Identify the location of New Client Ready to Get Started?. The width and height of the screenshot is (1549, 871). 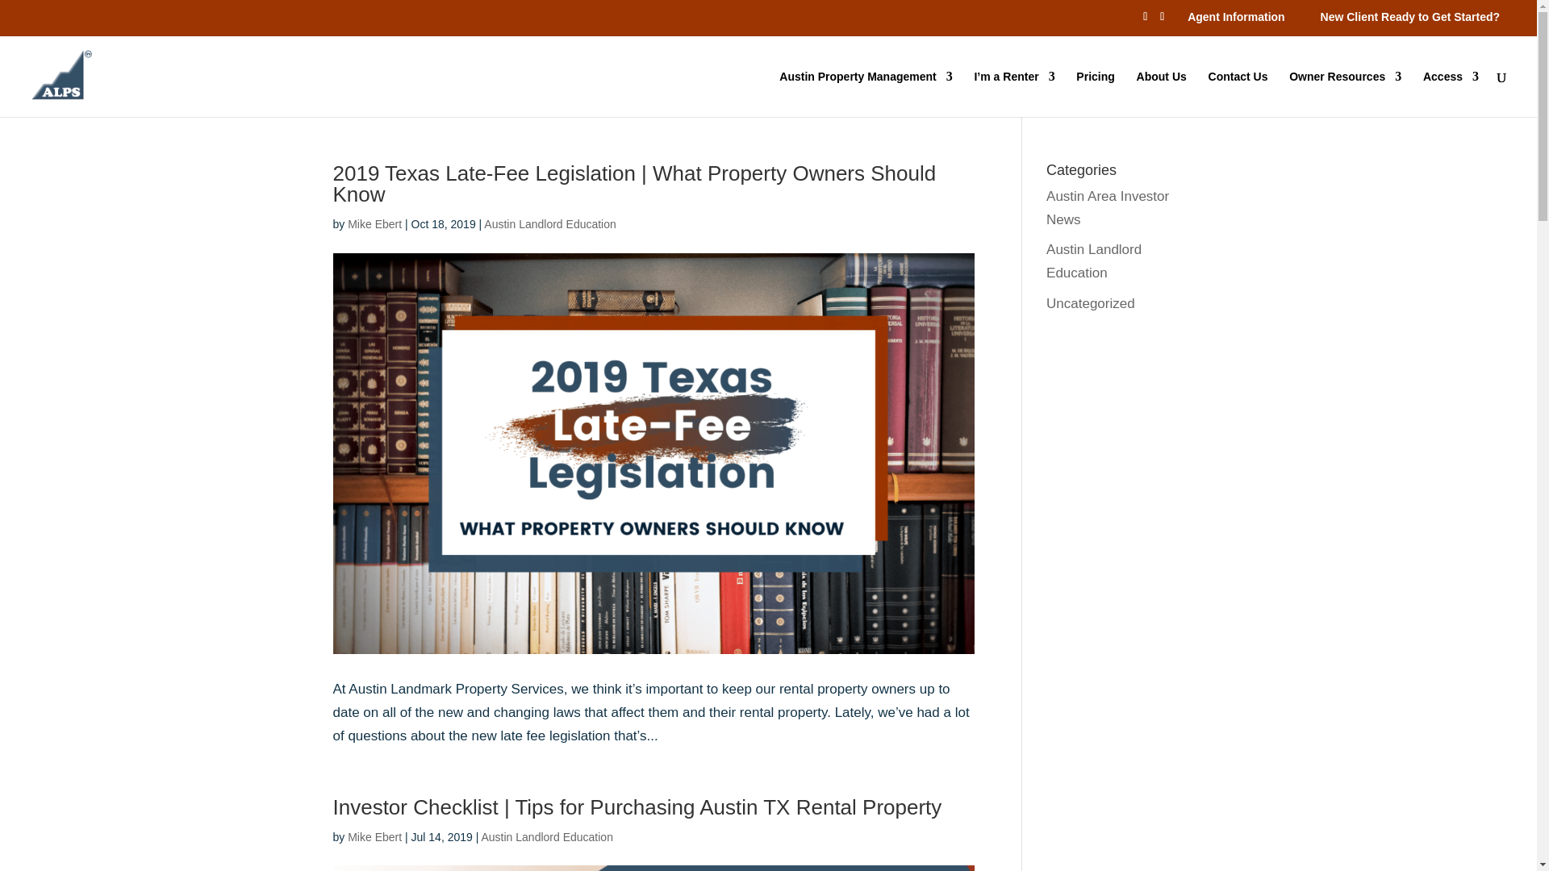
(1410, 16).